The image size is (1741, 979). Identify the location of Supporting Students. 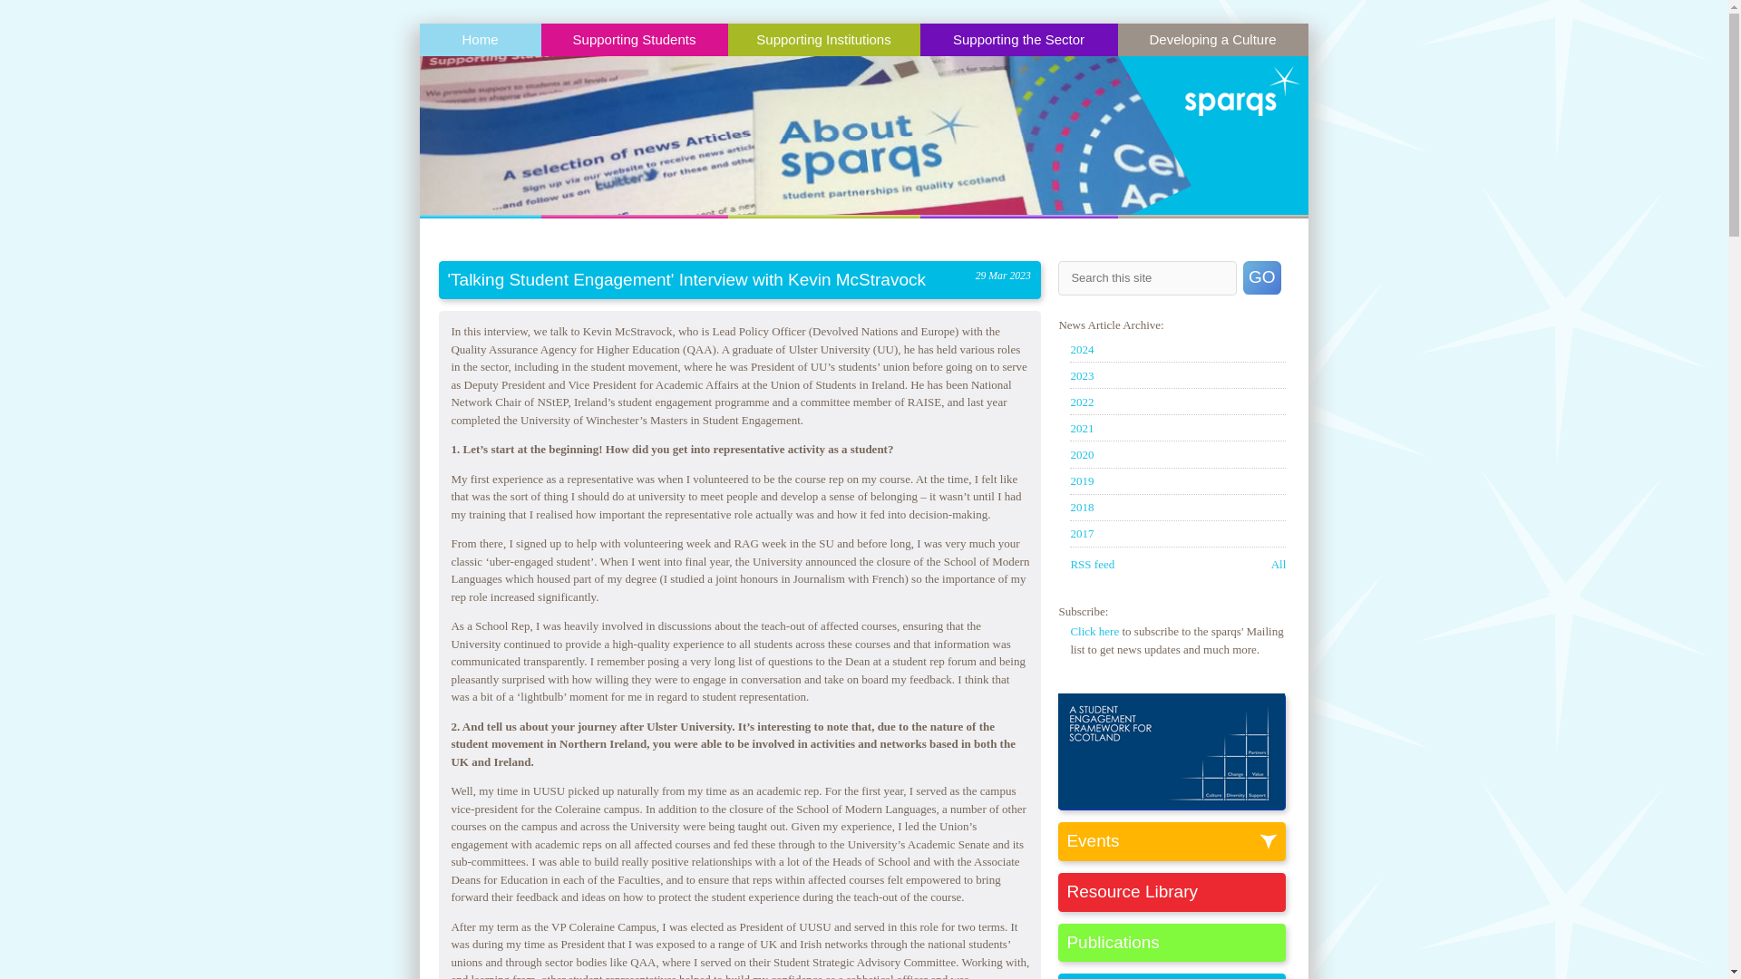
(633, 39).